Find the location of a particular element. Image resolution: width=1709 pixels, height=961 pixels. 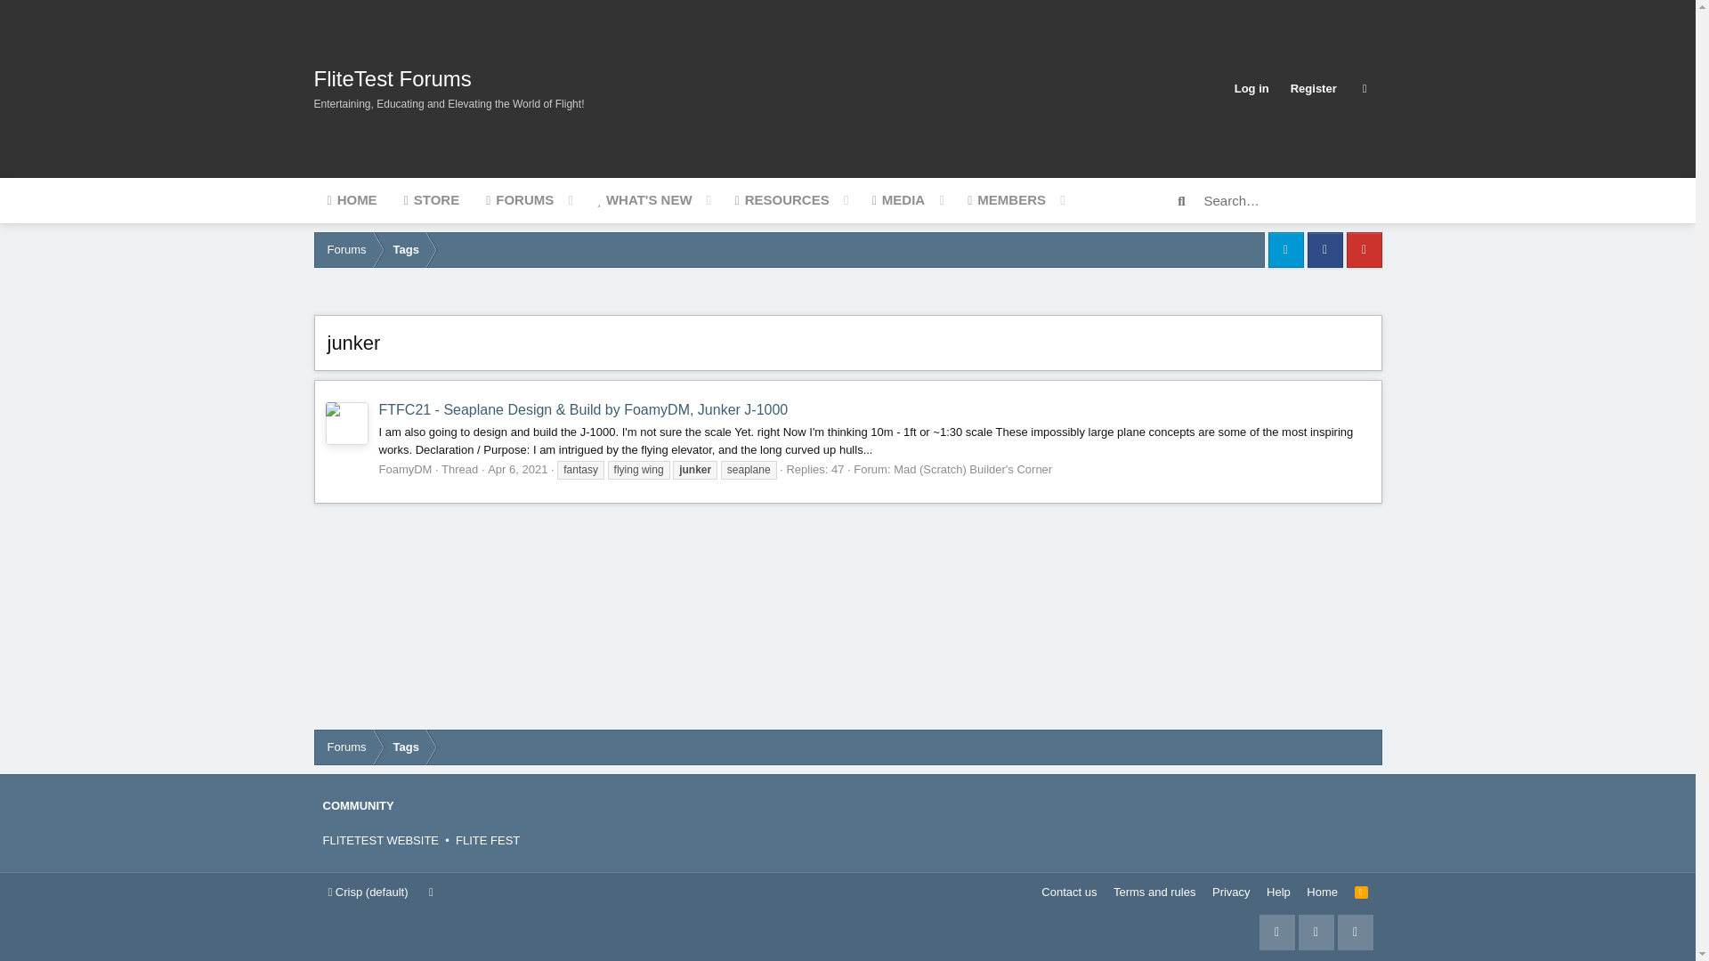

FLITE FEST is located at coordinates (488, 840).